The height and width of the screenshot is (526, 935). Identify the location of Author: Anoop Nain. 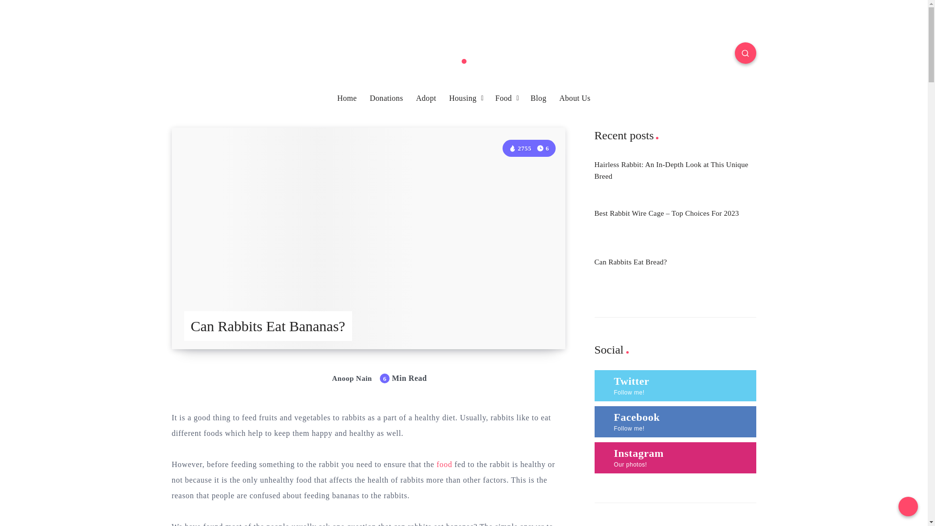
(342, 378).